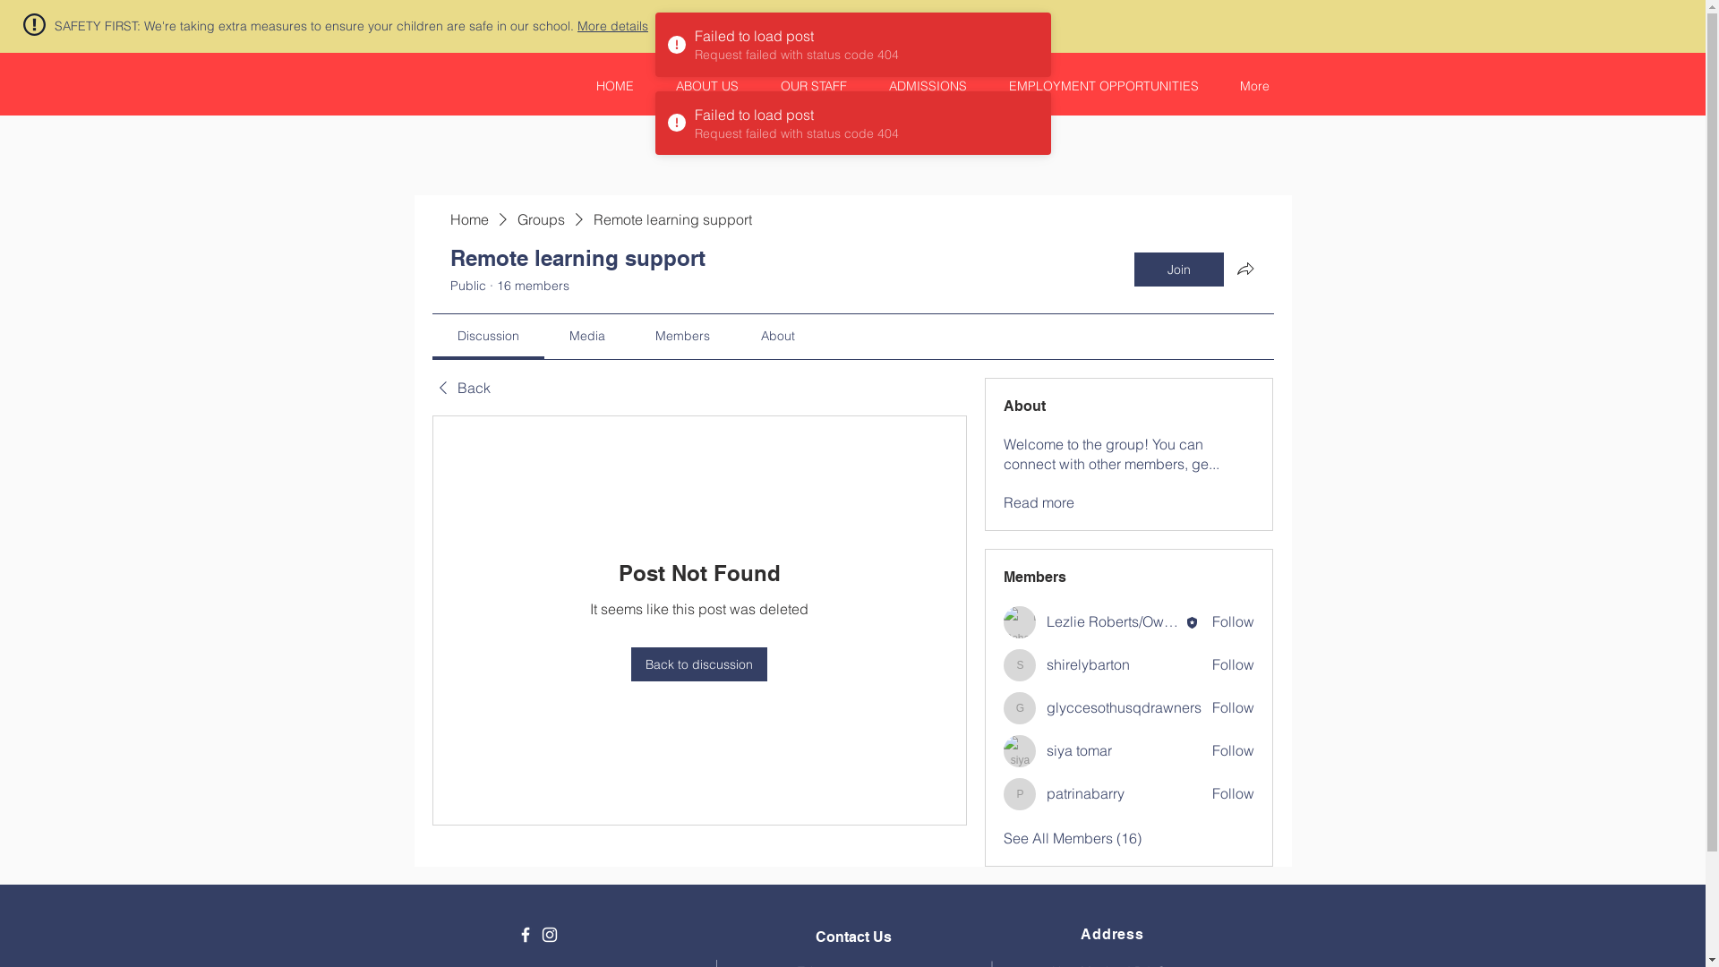  What do you see at coordinates (1089, 664) in the screenshot?
I see `shirelybarton` at bounding box center [1089, 664].